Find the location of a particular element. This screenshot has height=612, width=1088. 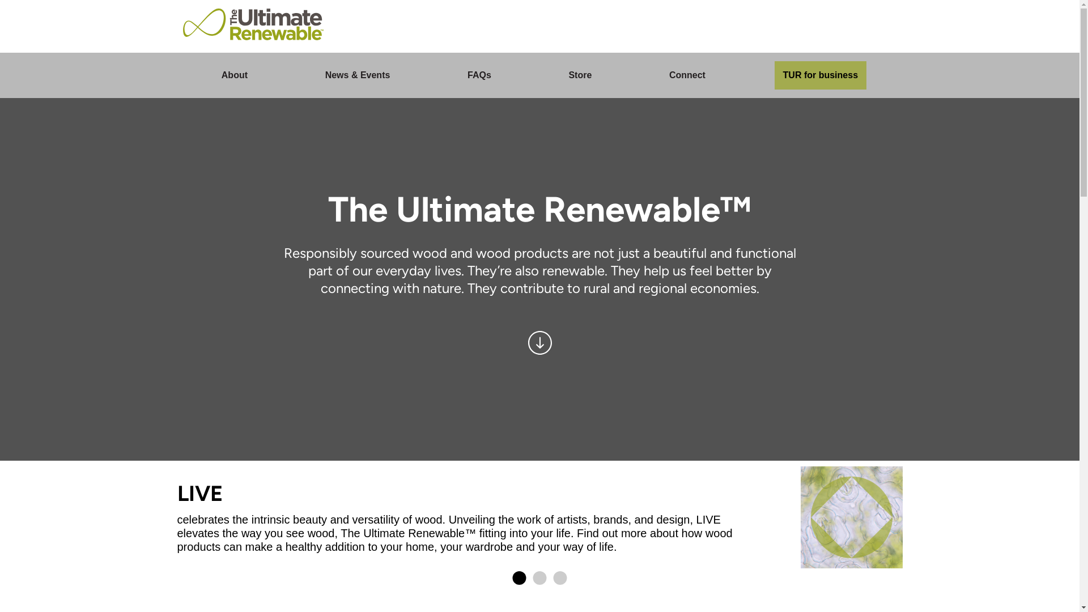

About is located at coordinates (235, 75).